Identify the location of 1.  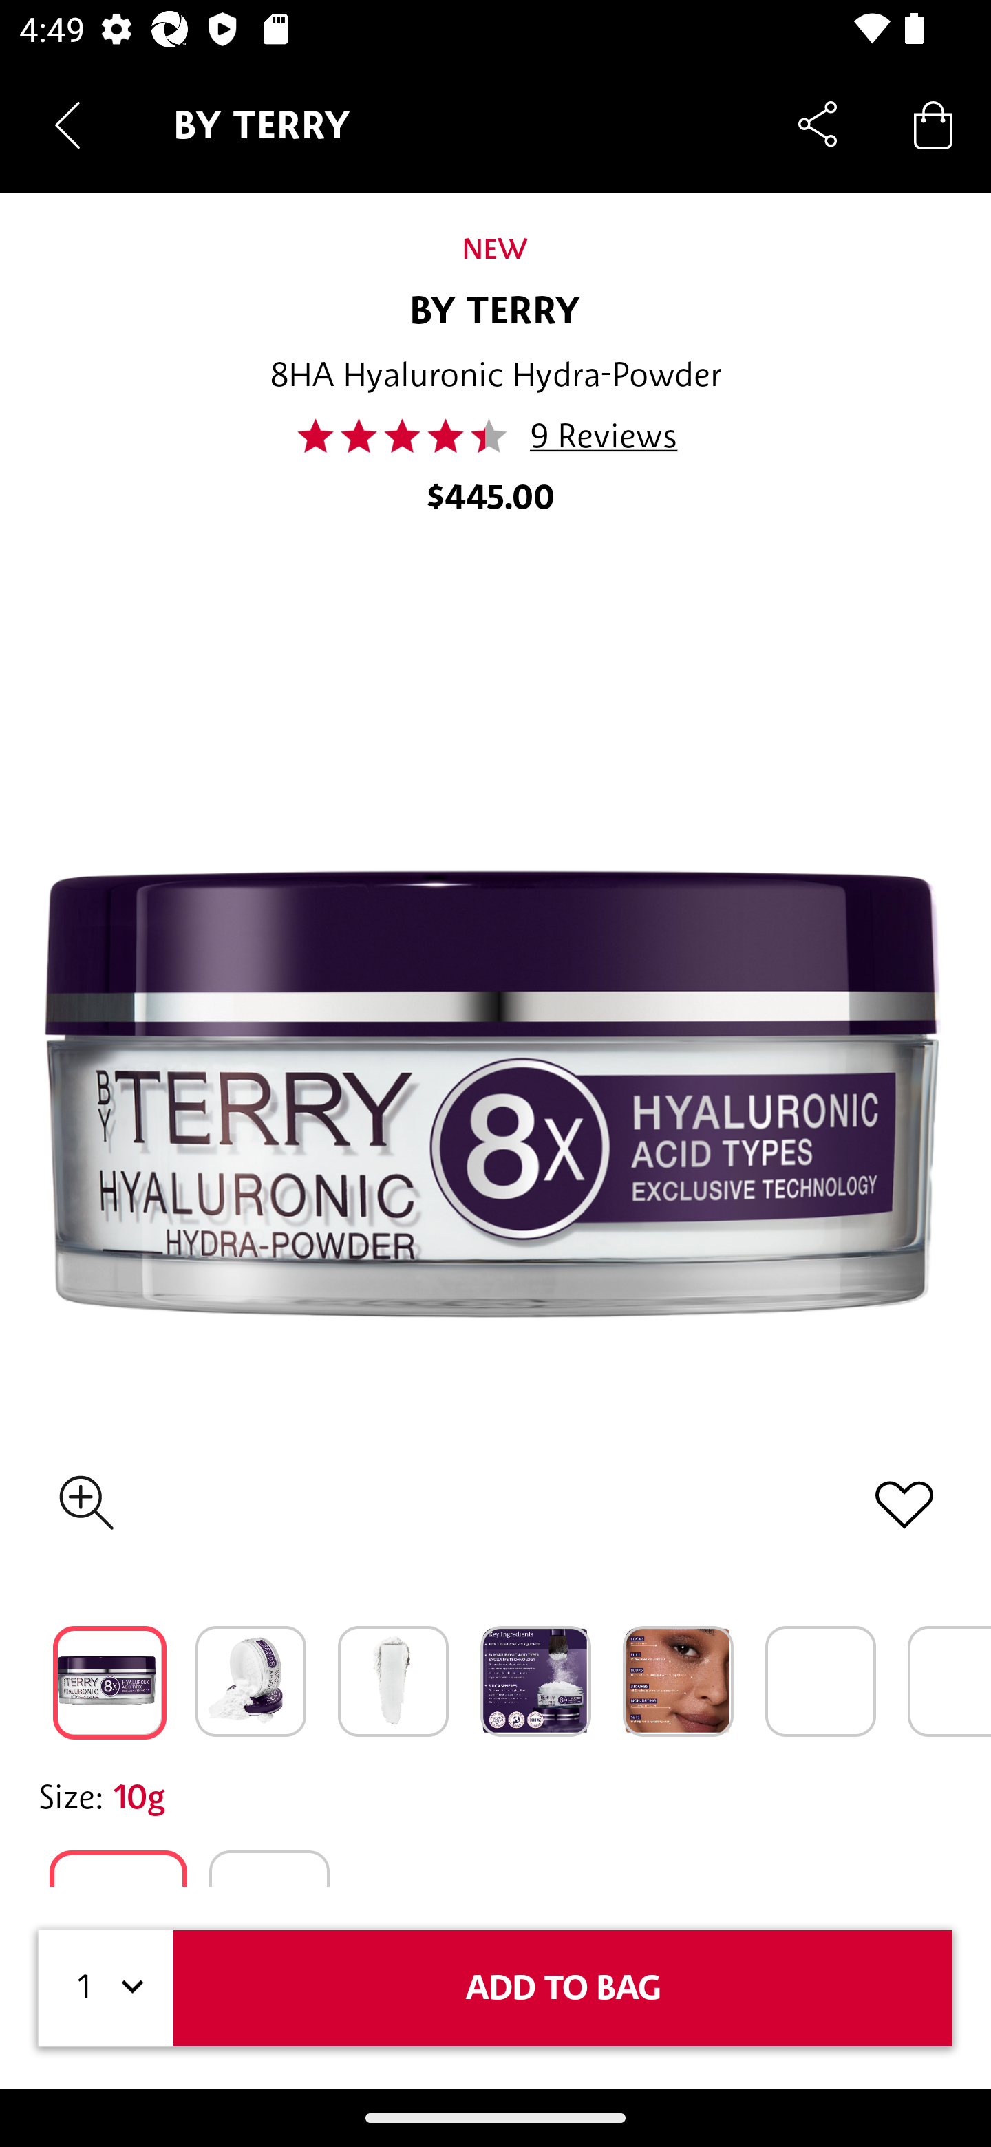
(106, 1987).